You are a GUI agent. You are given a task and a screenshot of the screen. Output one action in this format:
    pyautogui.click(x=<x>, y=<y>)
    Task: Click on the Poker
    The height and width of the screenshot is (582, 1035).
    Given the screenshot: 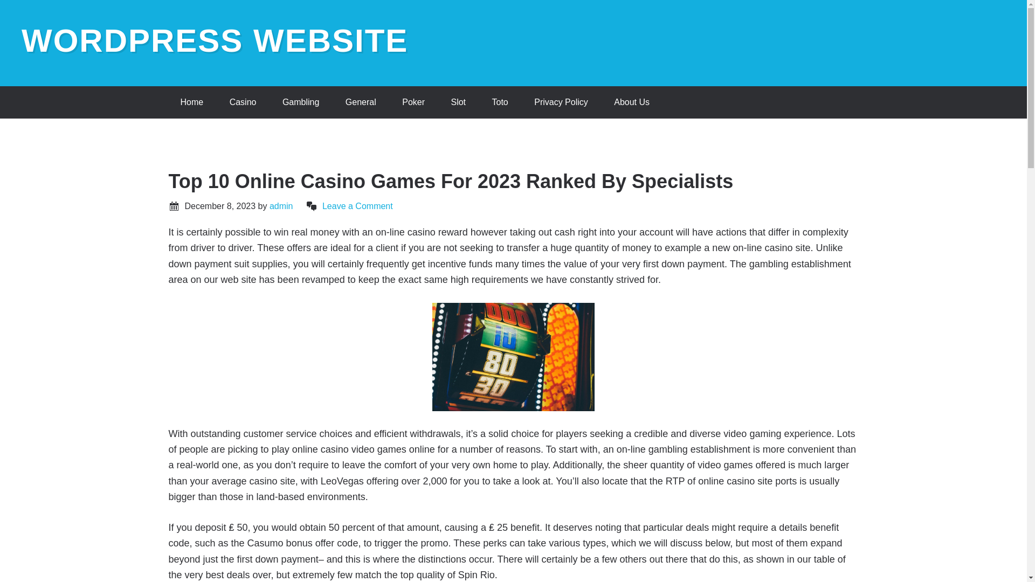 What is the action you would take?
    pyautogui.click(x=413, y=102)
    